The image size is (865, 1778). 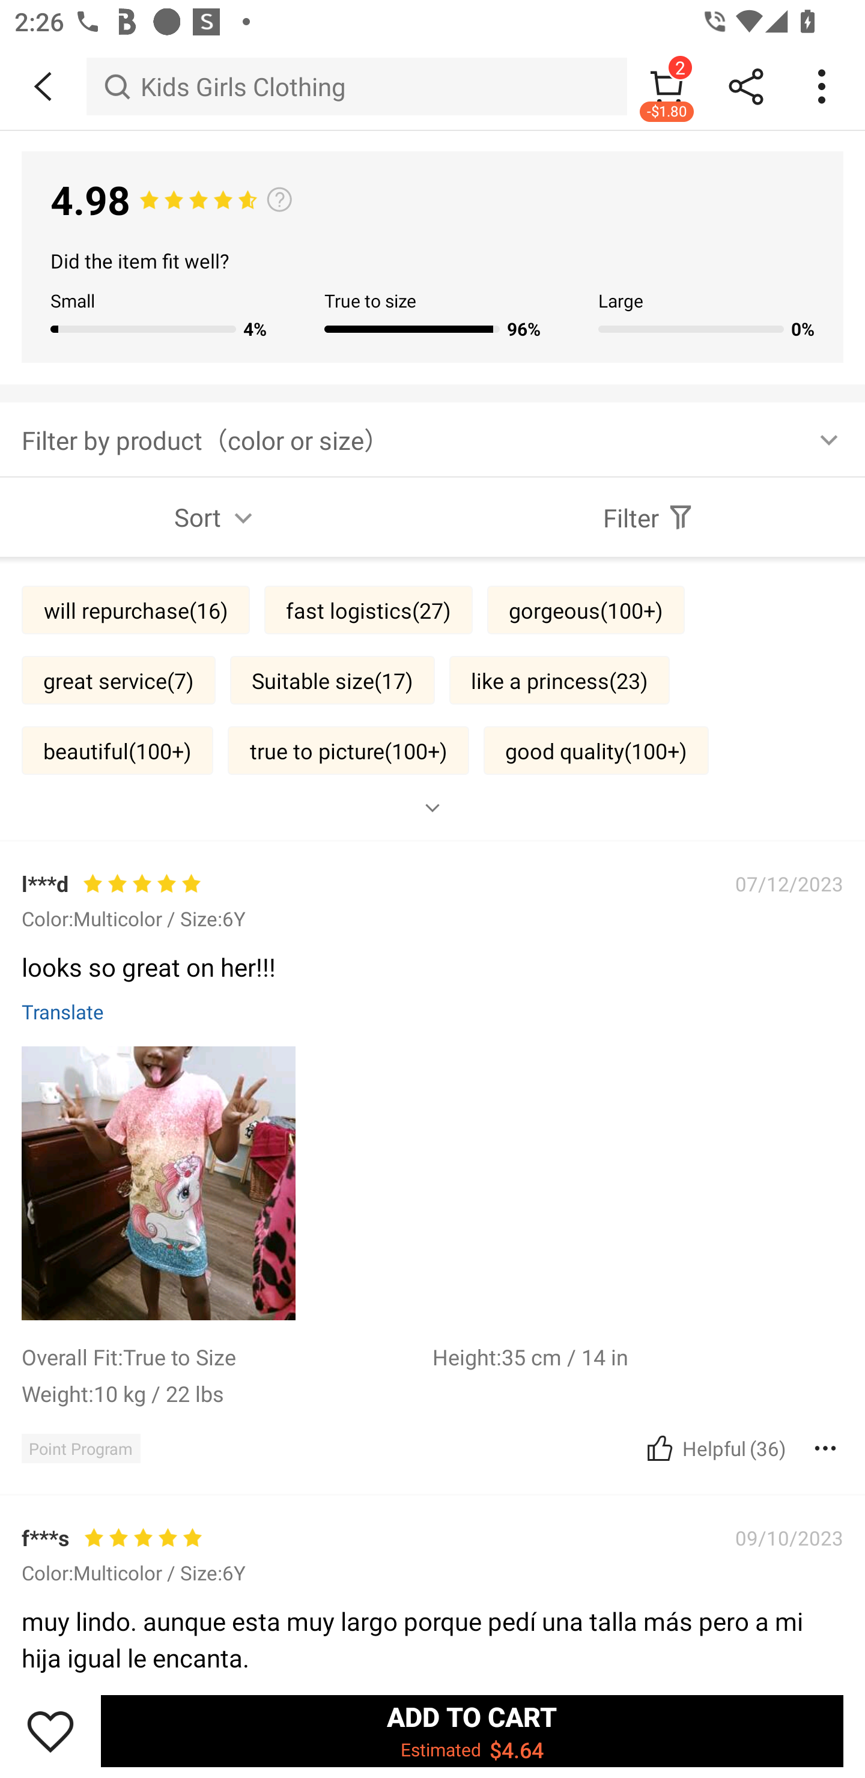 I want to click on Point Program, so click(x=80, y=1448).